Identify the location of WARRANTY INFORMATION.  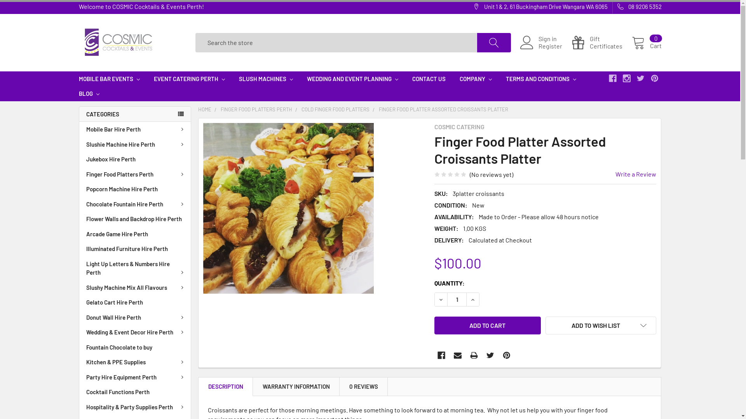
(296, 386).